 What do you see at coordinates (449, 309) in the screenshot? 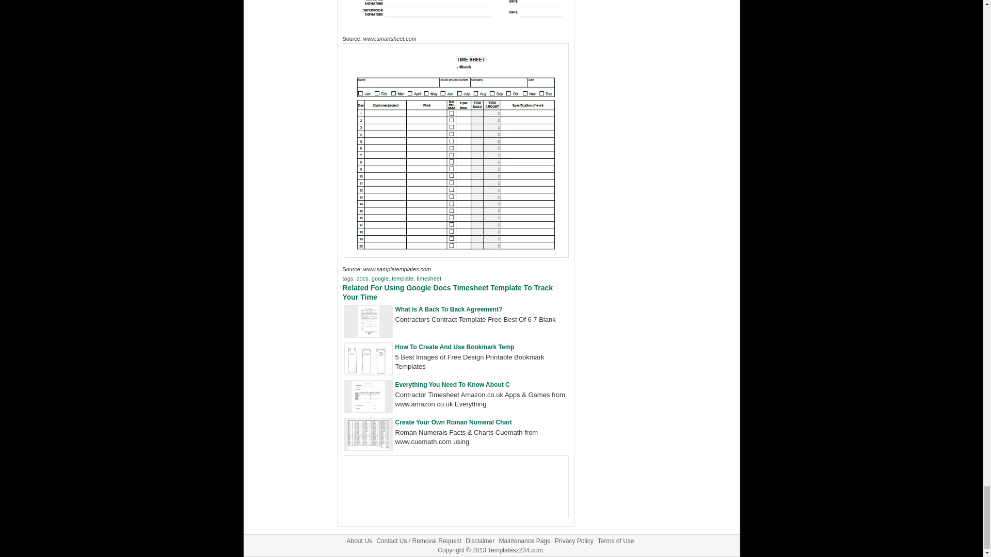
I see `What Is A Back To Back Agreement?` at bounding box center [449, 309].